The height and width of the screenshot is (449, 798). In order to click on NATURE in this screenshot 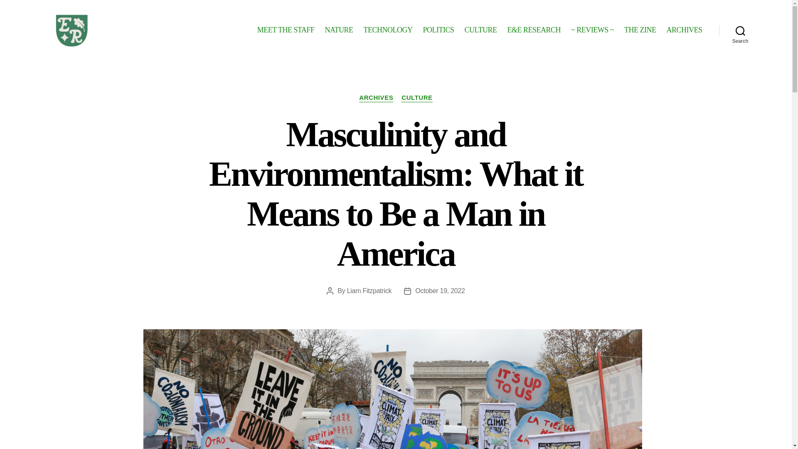, I will do `click(339, 30)`.